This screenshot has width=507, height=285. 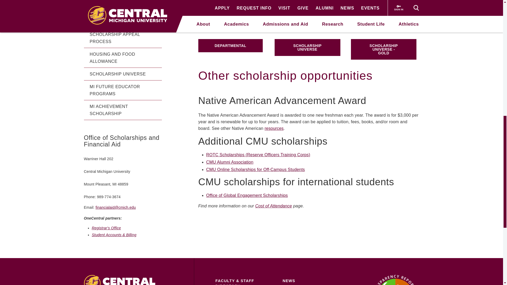 What do you see at coordinates (123, 1) in the screenshot?
I see `Additional Scholarship Information` at bounding box center [123, 1].